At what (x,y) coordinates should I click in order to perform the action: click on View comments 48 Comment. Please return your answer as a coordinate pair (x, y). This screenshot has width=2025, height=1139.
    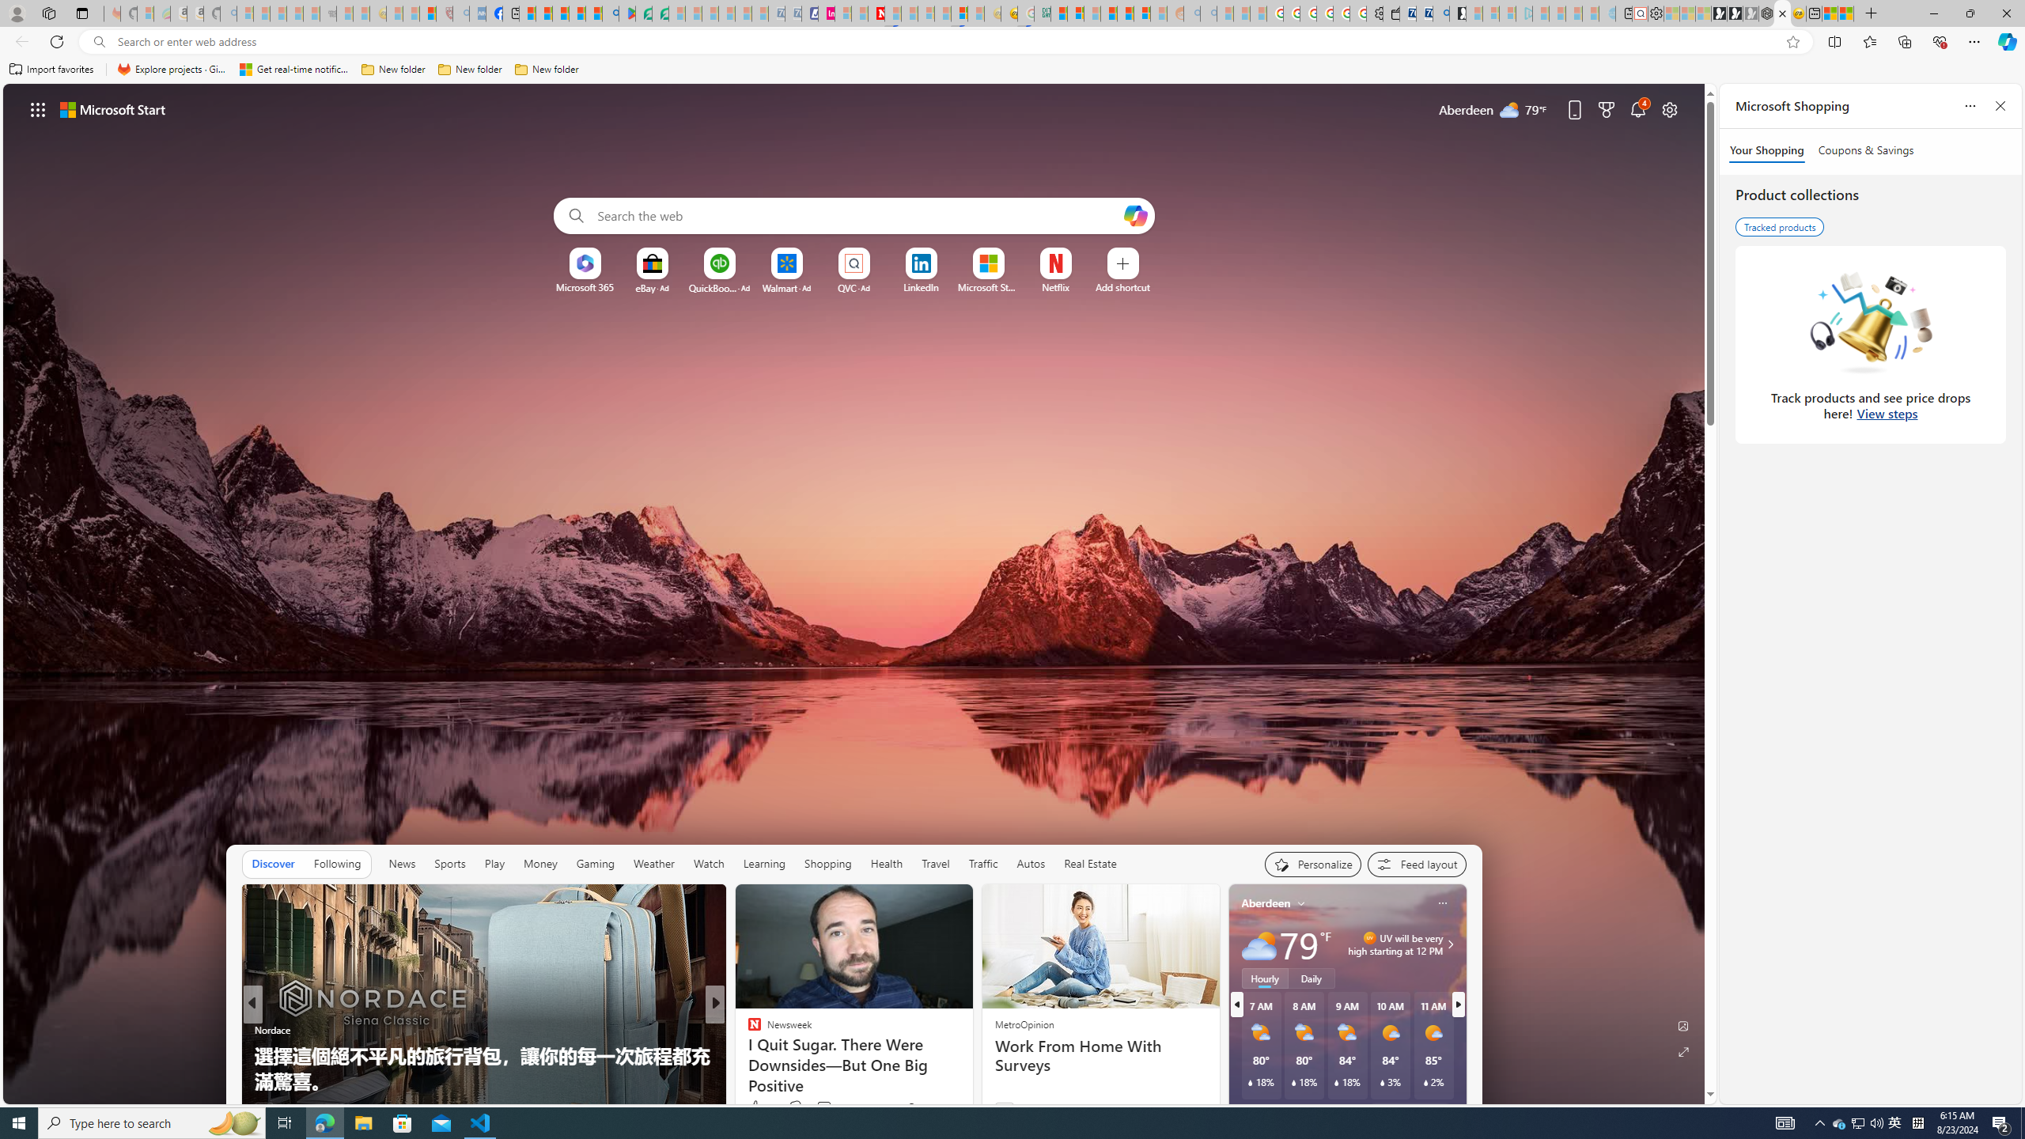
    Looking at the image, I should click on (824, 1109).